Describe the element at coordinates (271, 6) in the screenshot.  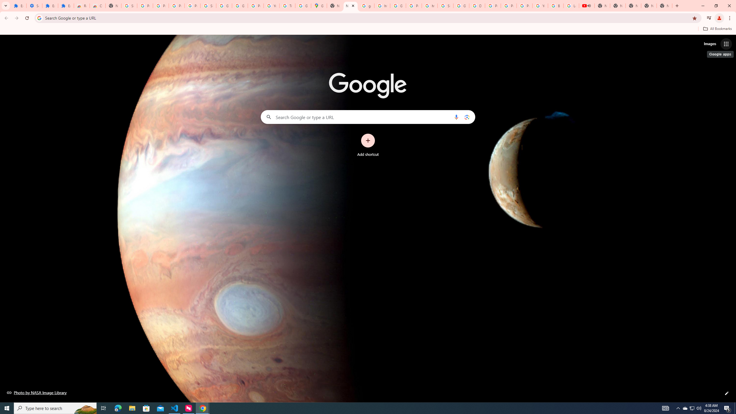
I see `YouTube` at that location.